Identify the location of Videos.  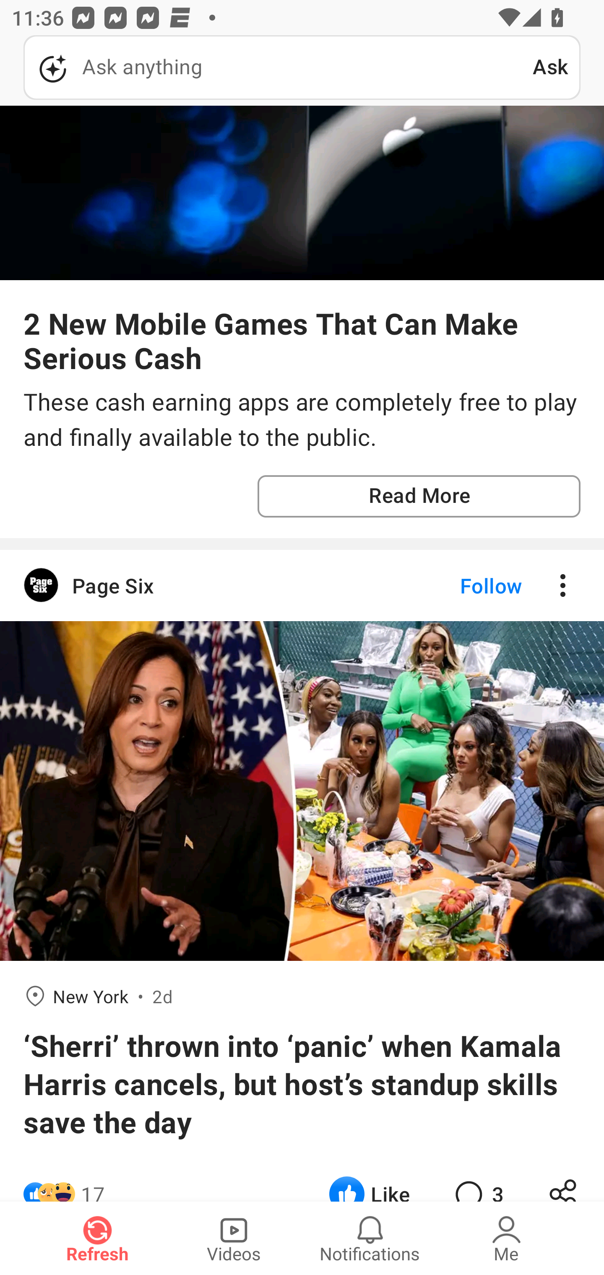
(234, 1238).